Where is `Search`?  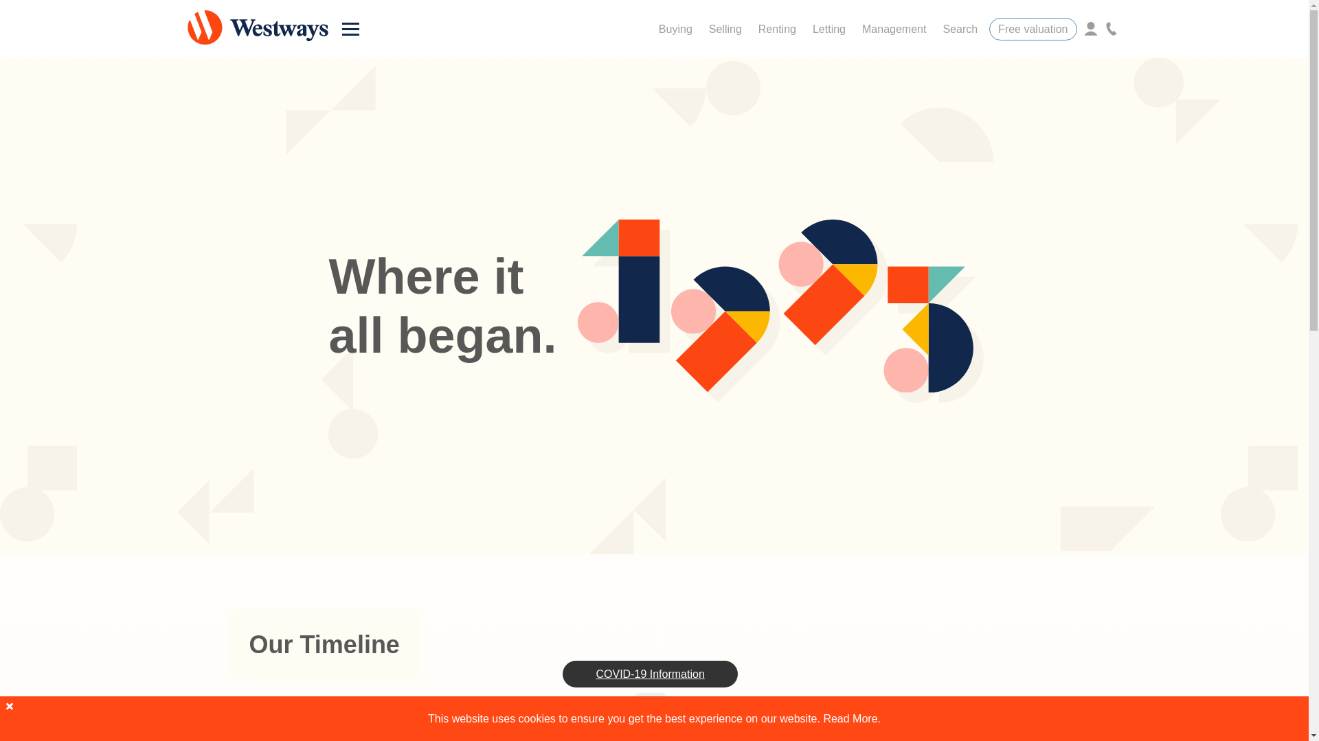
Search is located at coordinates (959, 28).